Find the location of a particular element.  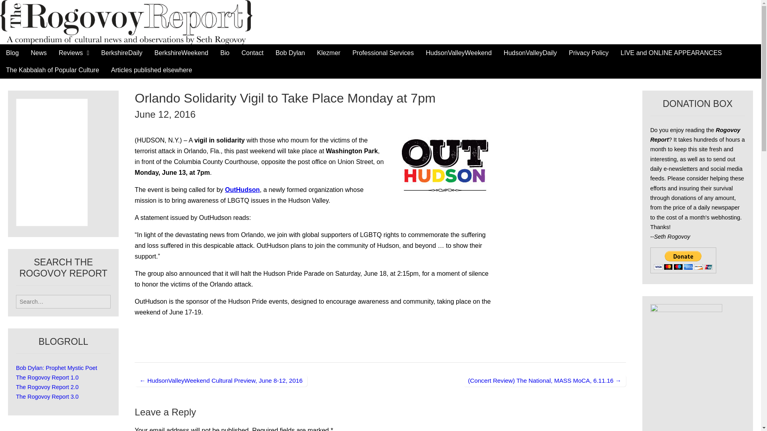

Professional Services is located at coordinates (383, 53).